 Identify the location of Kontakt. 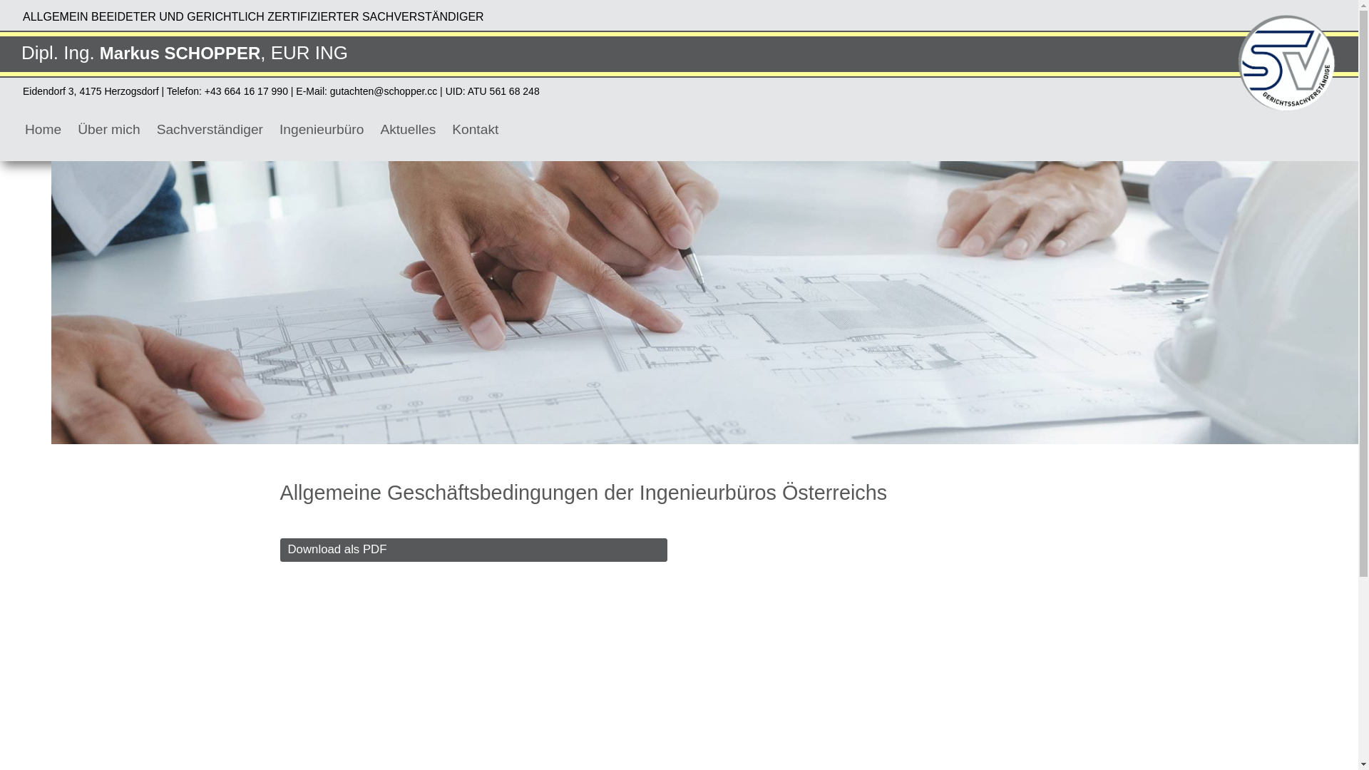
(475, 130).